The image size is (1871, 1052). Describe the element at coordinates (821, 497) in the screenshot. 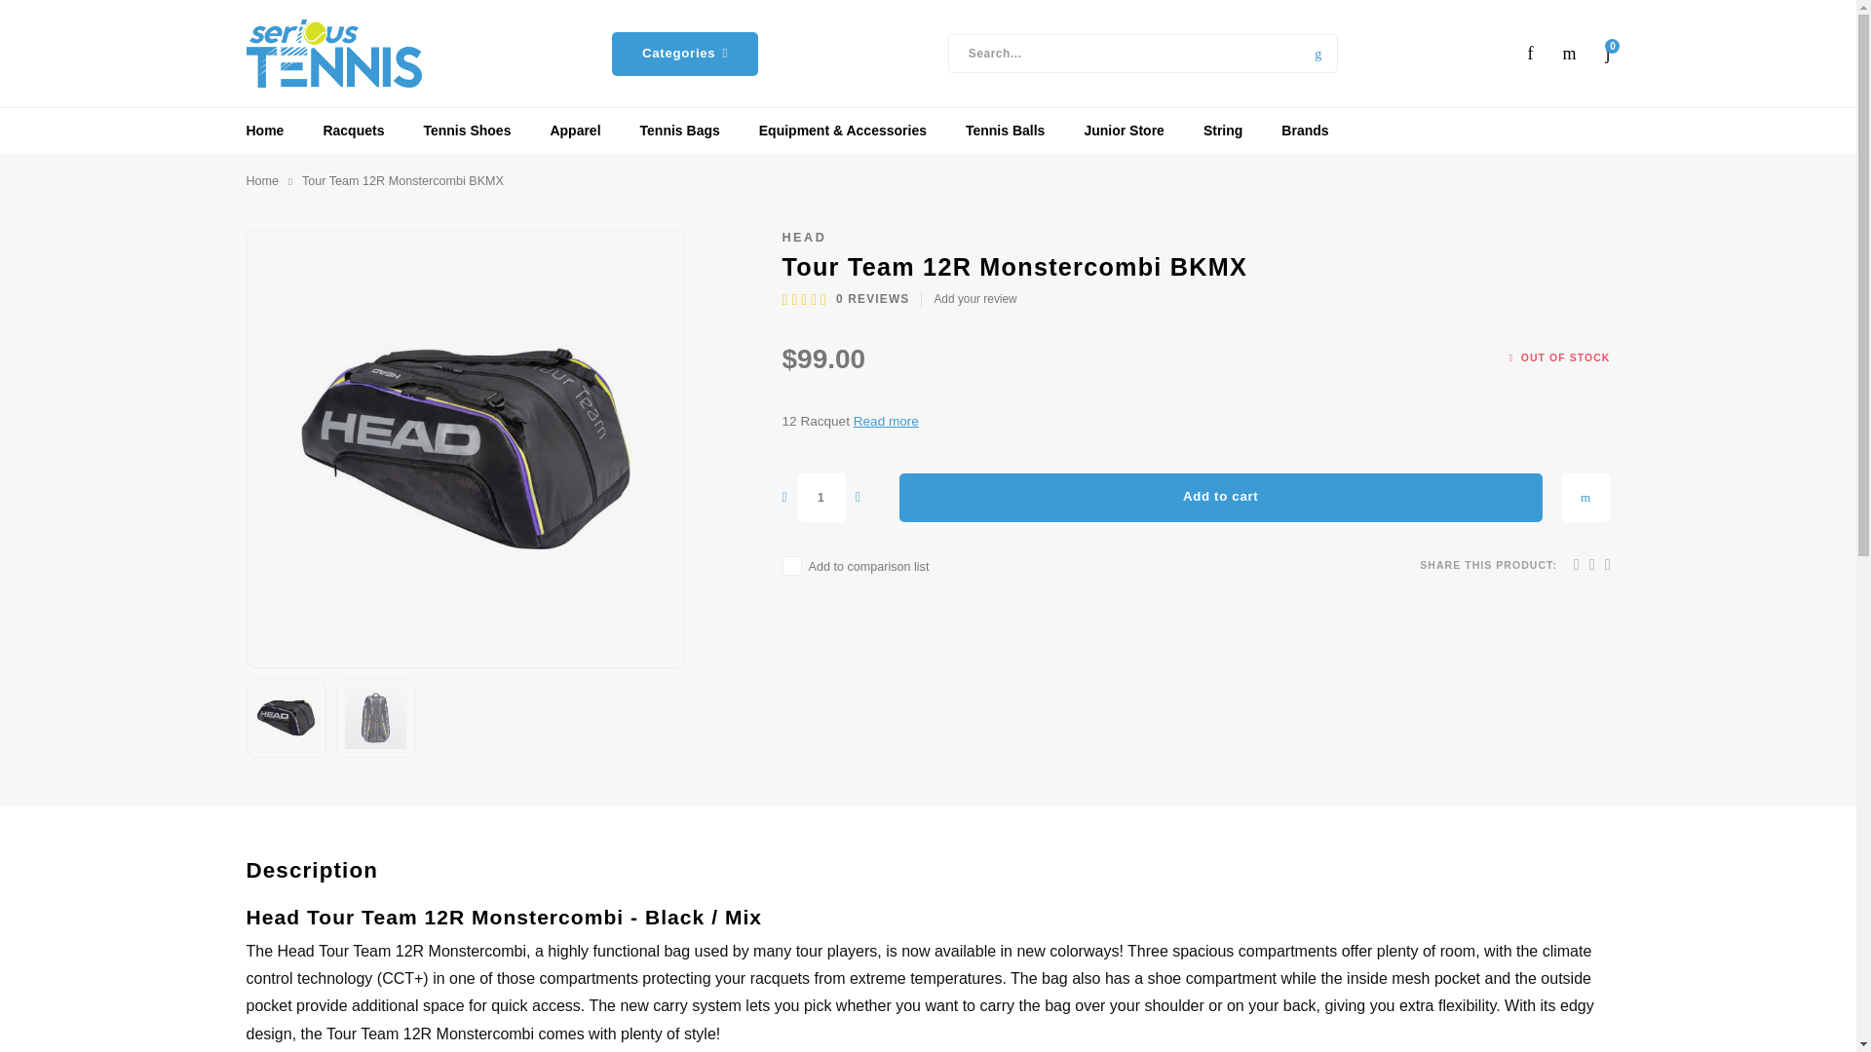

I see `1` at that location.